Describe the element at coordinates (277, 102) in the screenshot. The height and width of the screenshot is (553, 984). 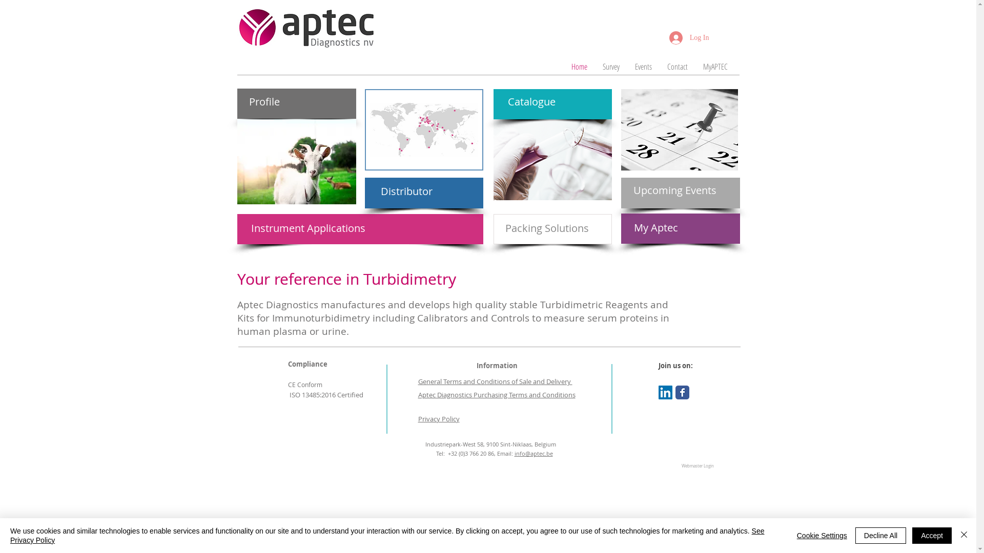
I see `Profile` at that location.